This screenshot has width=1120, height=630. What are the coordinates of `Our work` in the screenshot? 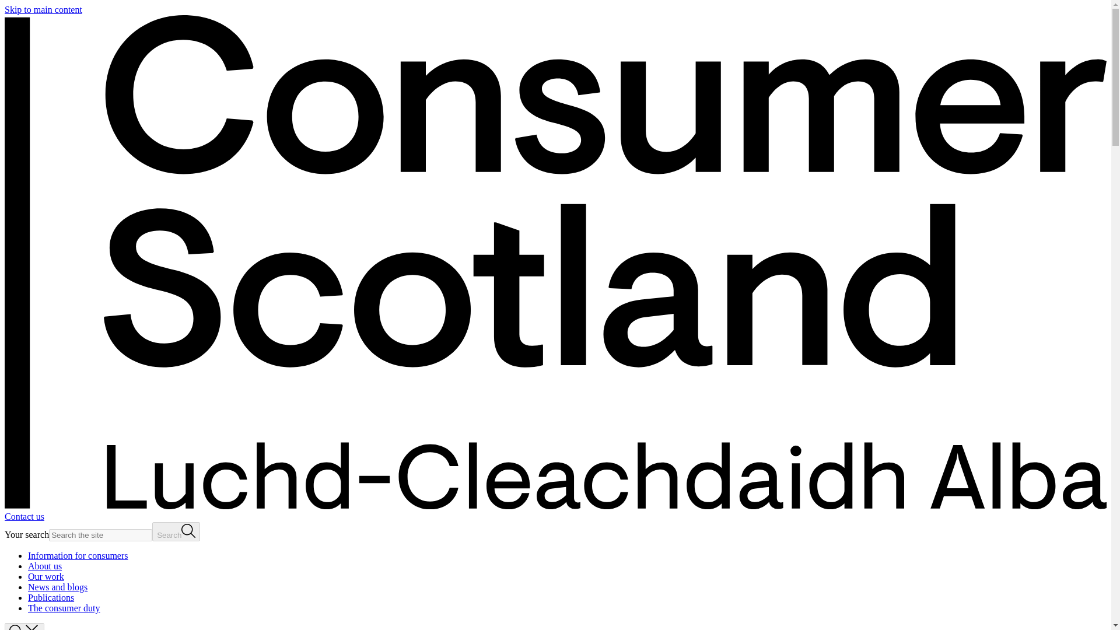 It's located at (45, 576).